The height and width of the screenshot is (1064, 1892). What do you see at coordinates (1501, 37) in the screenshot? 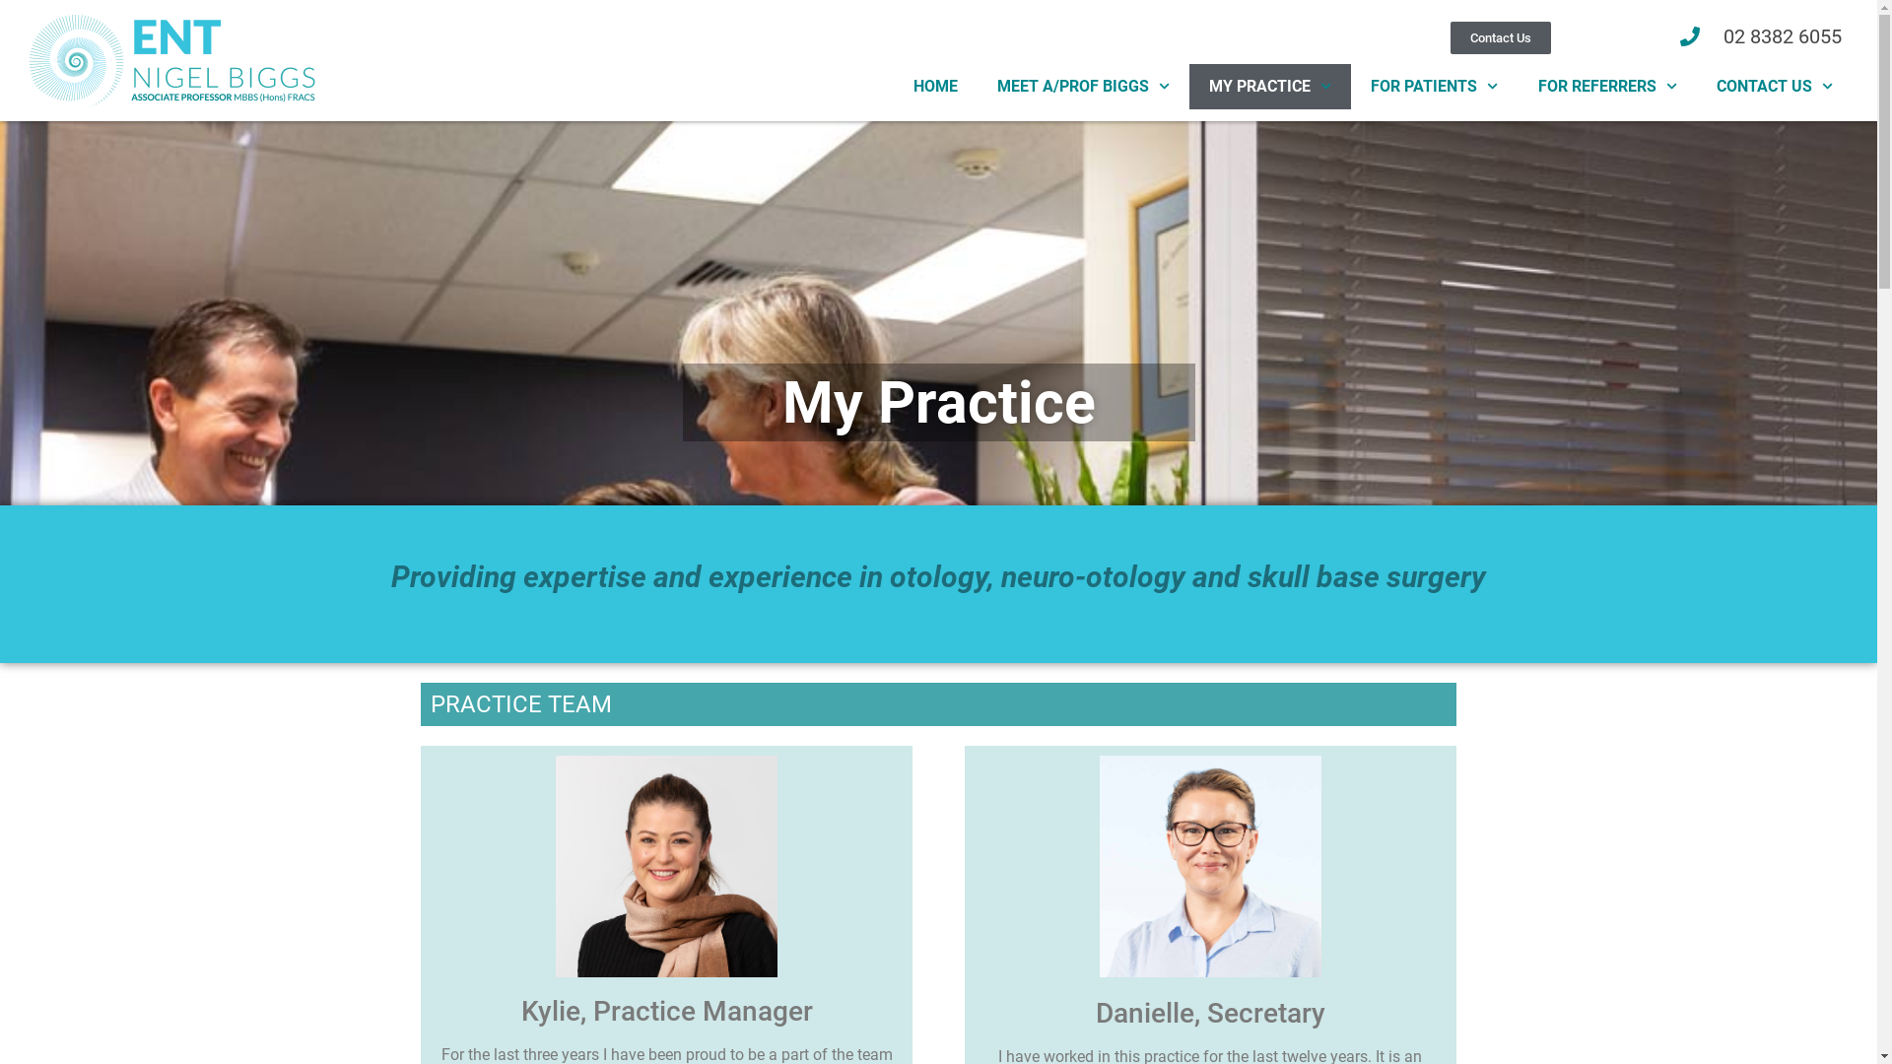
I see `Contact Us` at bounding box center [1501, 37].